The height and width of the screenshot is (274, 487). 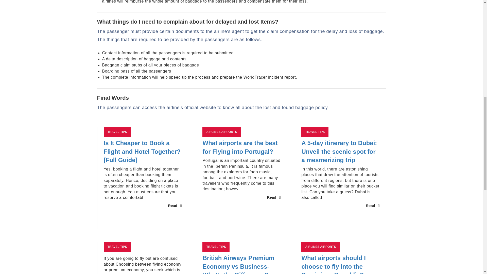 I want to click on Read, so click(x=273, y=197).